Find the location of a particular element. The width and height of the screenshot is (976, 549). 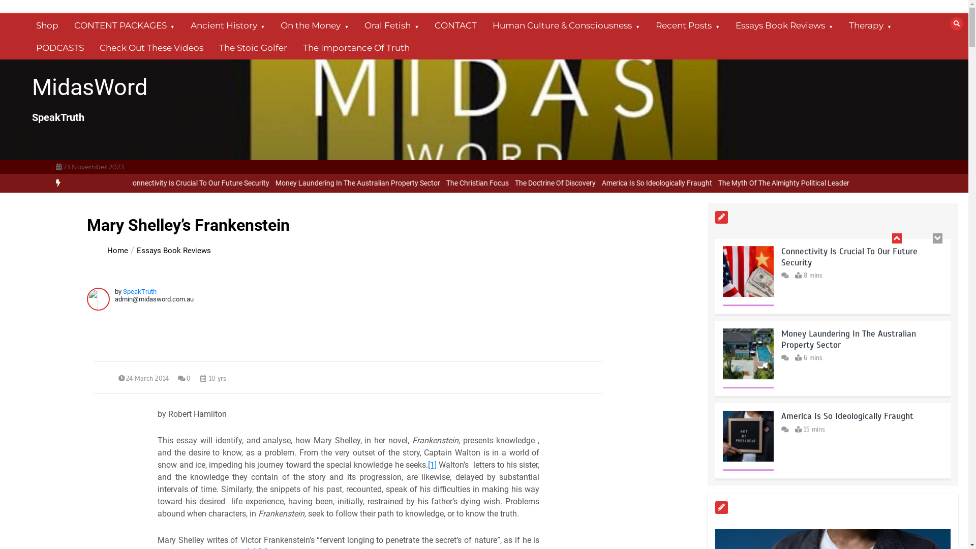

Connectivity Is Crucial To Our Future Security is located at coordinates (578, 183).